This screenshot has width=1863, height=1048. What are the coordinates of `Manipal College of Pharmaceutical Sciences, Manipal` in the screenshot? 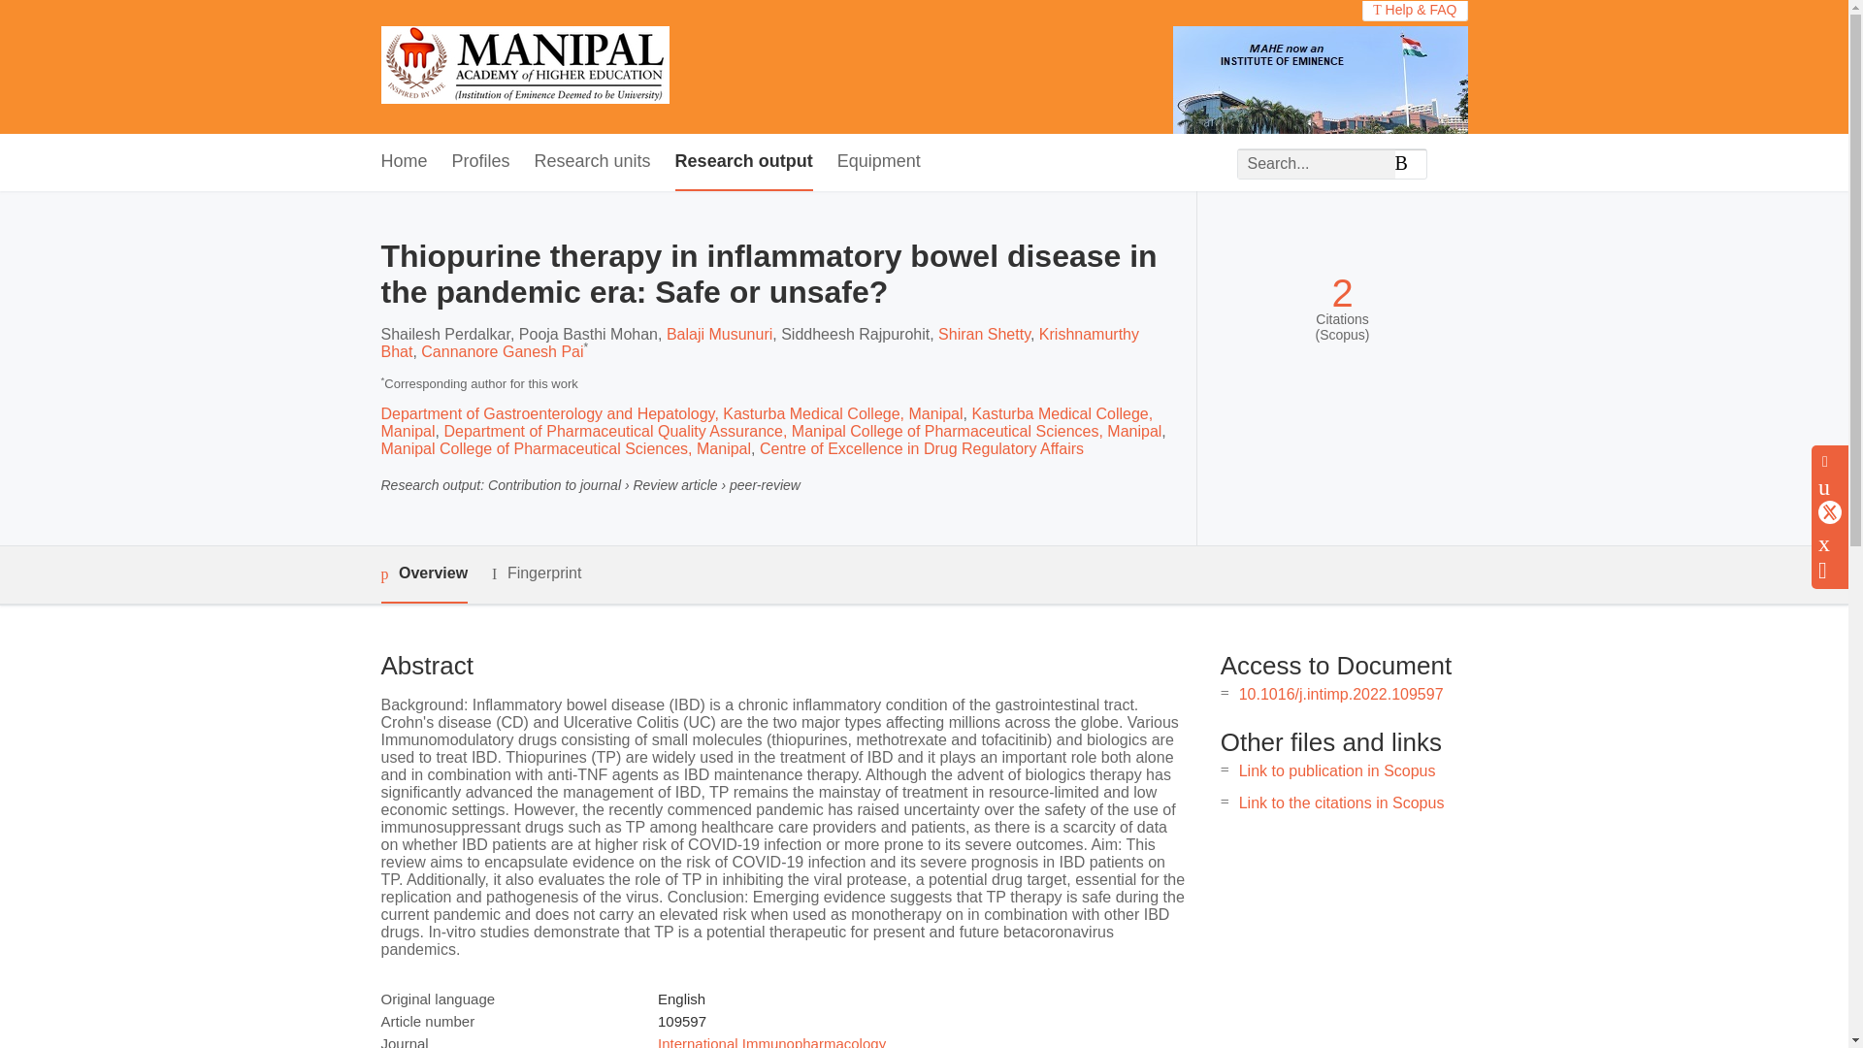 It's located at (565, 448).